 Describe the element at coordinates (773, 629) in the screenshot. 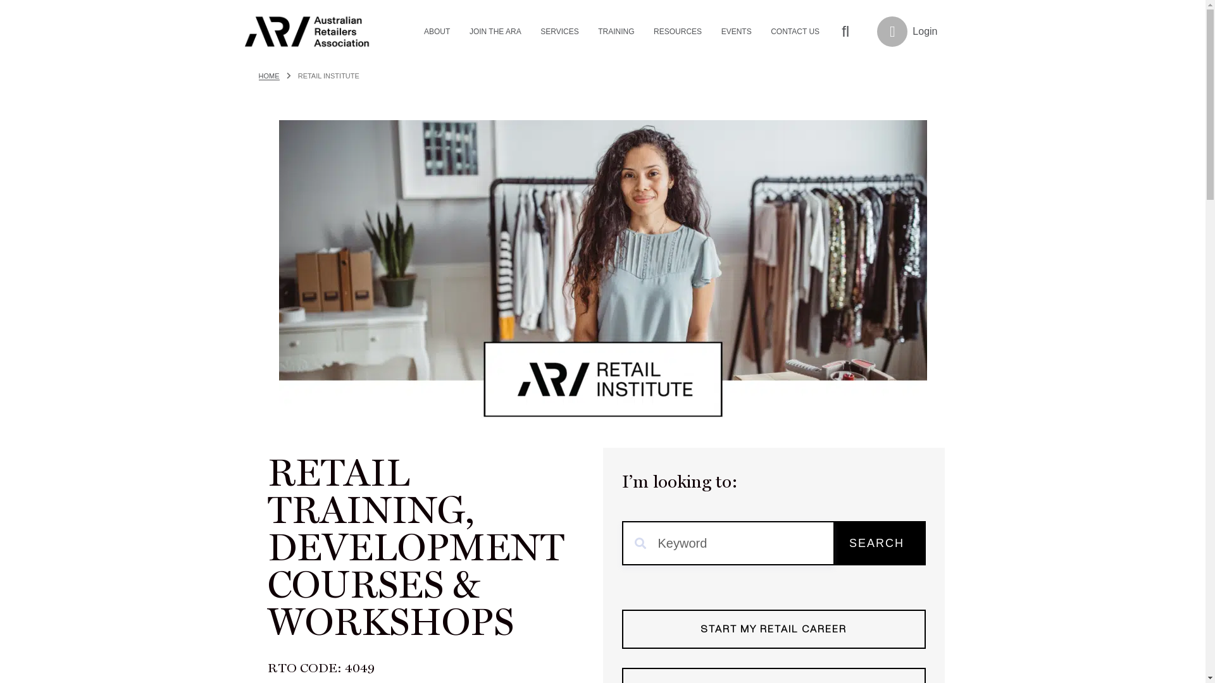

I see `START MY RETAIL CAREER` at that location.